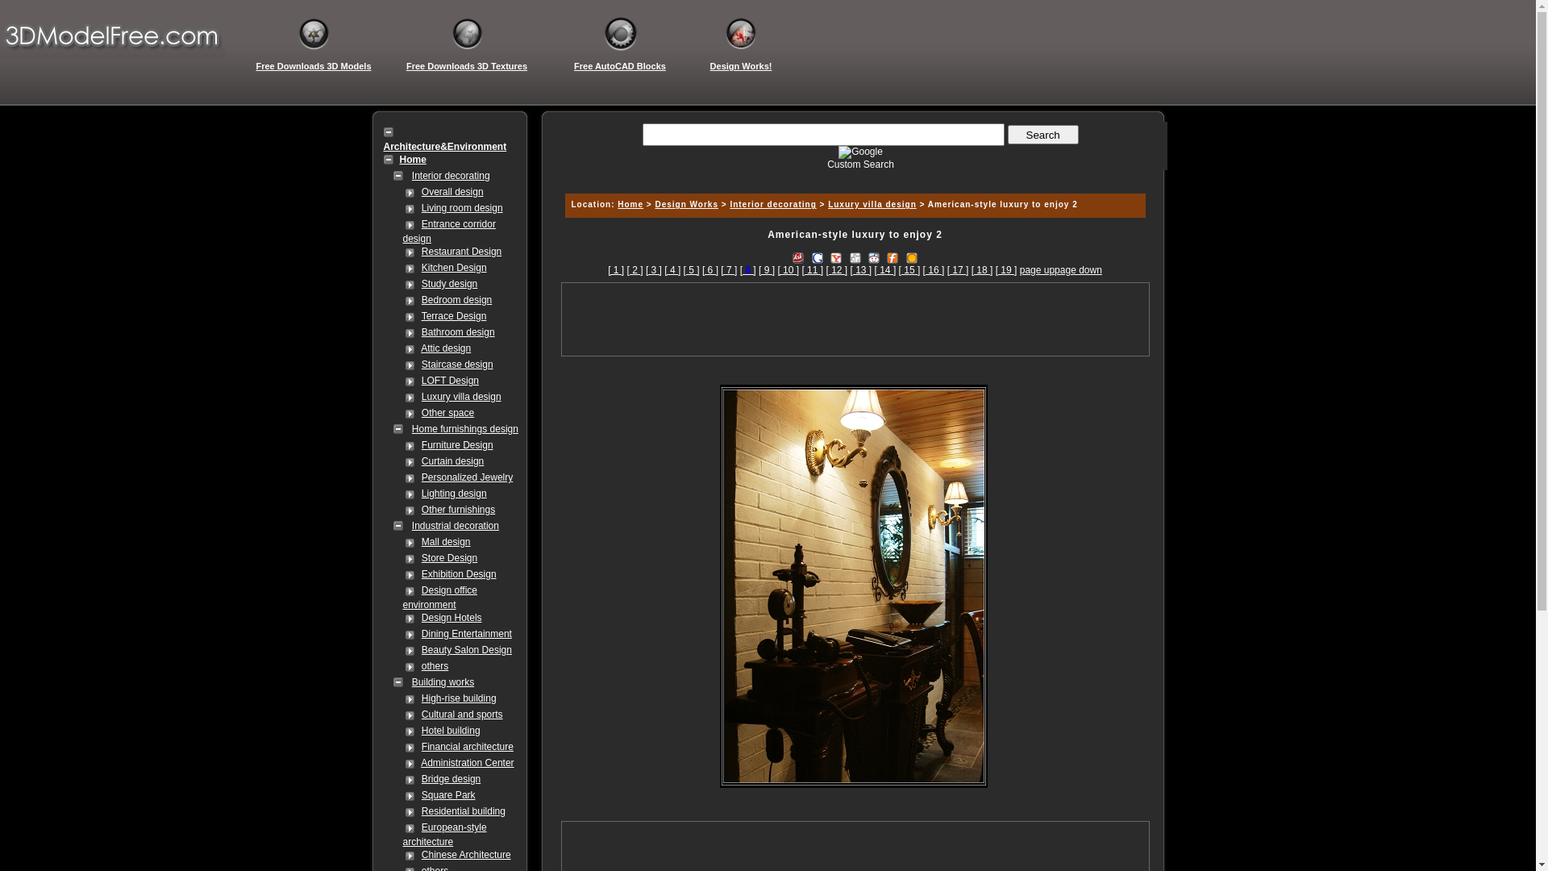 Image resolution: width=1548 pixels, height=871 pixels. Describe the element at coordinates (1037, 270) in the screenshot. I see `page up` at that location.